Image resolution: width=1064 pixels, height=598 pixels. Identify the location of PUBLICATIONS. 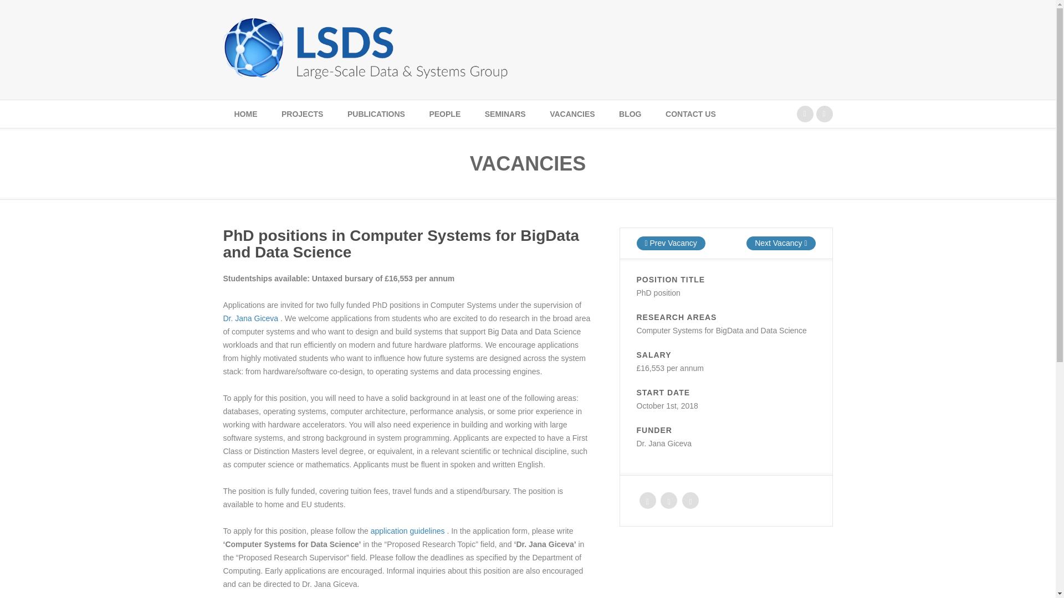
(376, 114).